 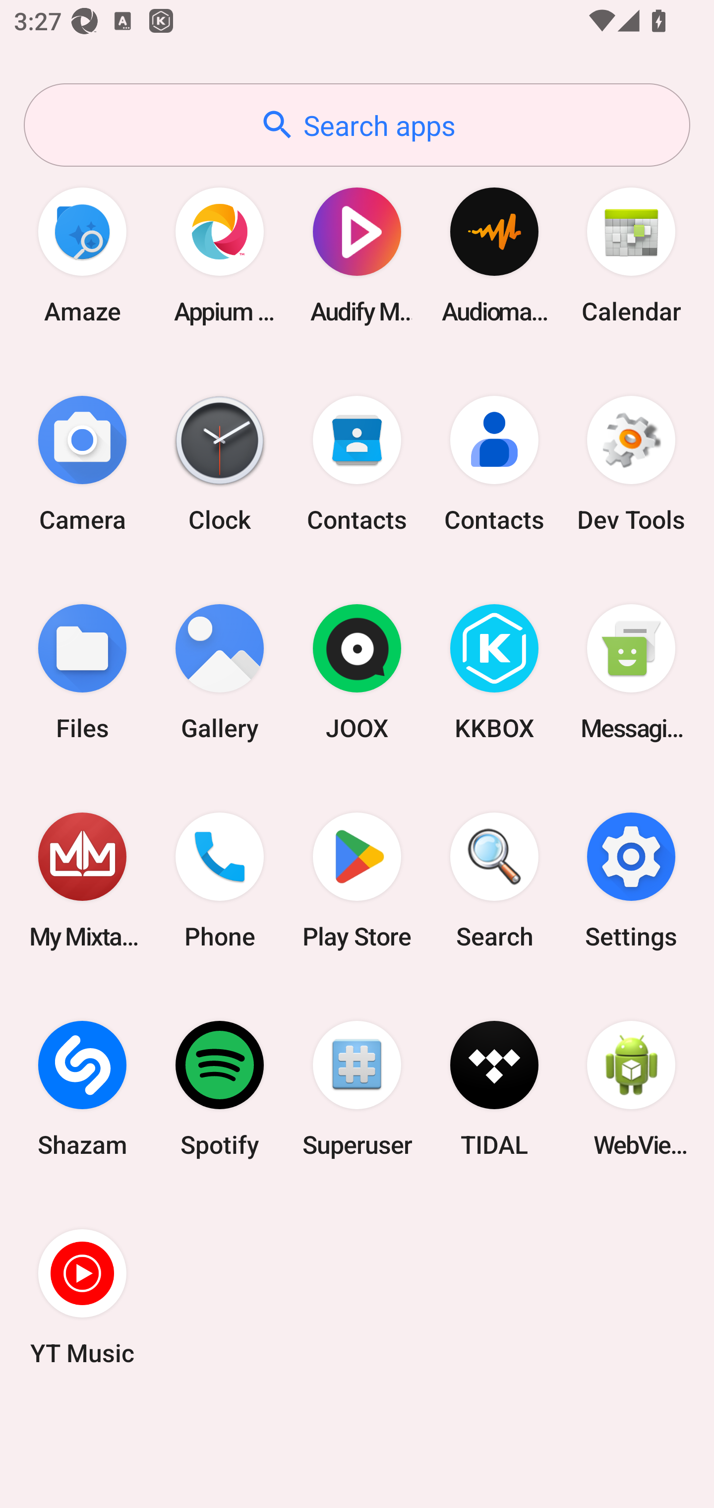 I want to click on WebView Browser Tester, so click(x=631, y=1088).